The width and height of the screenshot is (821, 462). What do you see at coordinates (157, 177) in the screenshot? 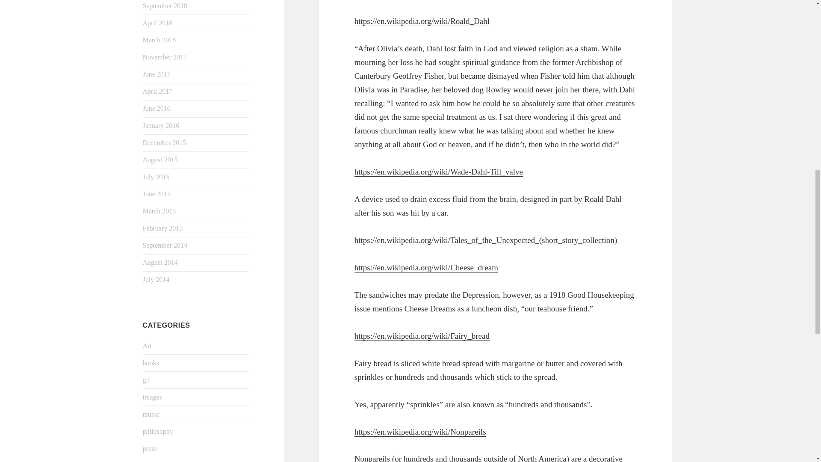
I see `July 2015` at bounding box center [157, 177].